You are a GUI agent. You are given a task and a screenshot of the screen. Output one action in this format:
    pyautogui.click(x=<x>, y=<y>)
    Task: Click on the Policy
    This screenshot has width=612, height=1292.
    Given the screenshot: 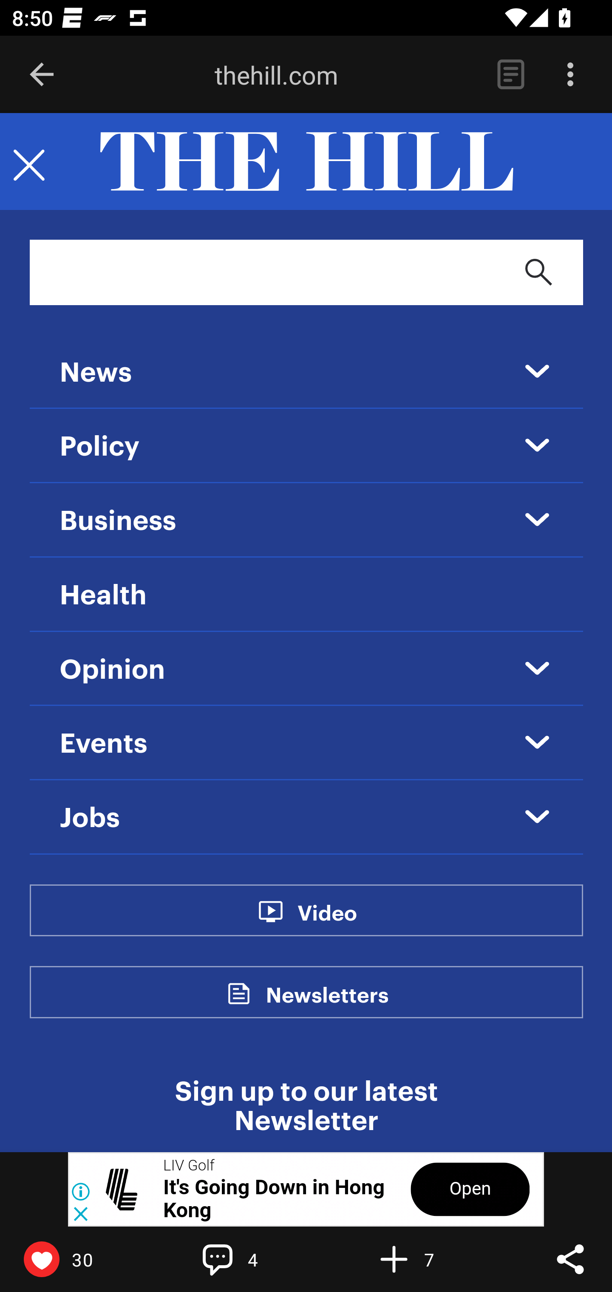 What is the action you would take?
    pyautogui.click(x=100, y=448)
    